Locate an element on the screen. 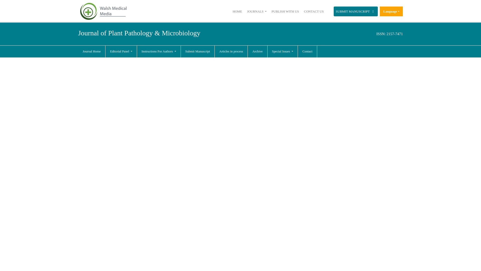  Walsh Medical Media is located at coordinates (103, 11).